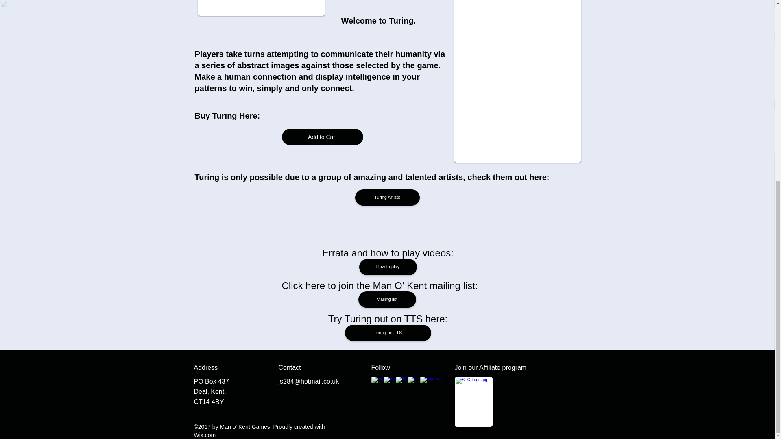 Image resolution: width=781 pixels, height=439 pixels. What do you see at coordinates (387, 267) in the screenshot?
I see `How to play` at bounding box center [387, 267].